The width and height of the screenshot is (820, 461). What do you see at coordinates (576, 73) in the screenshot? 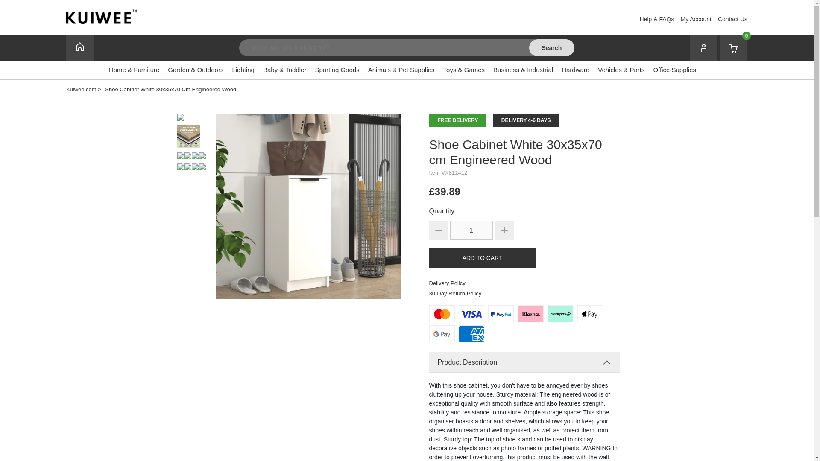
I see `Hardware` at bounding box center [576, 73].